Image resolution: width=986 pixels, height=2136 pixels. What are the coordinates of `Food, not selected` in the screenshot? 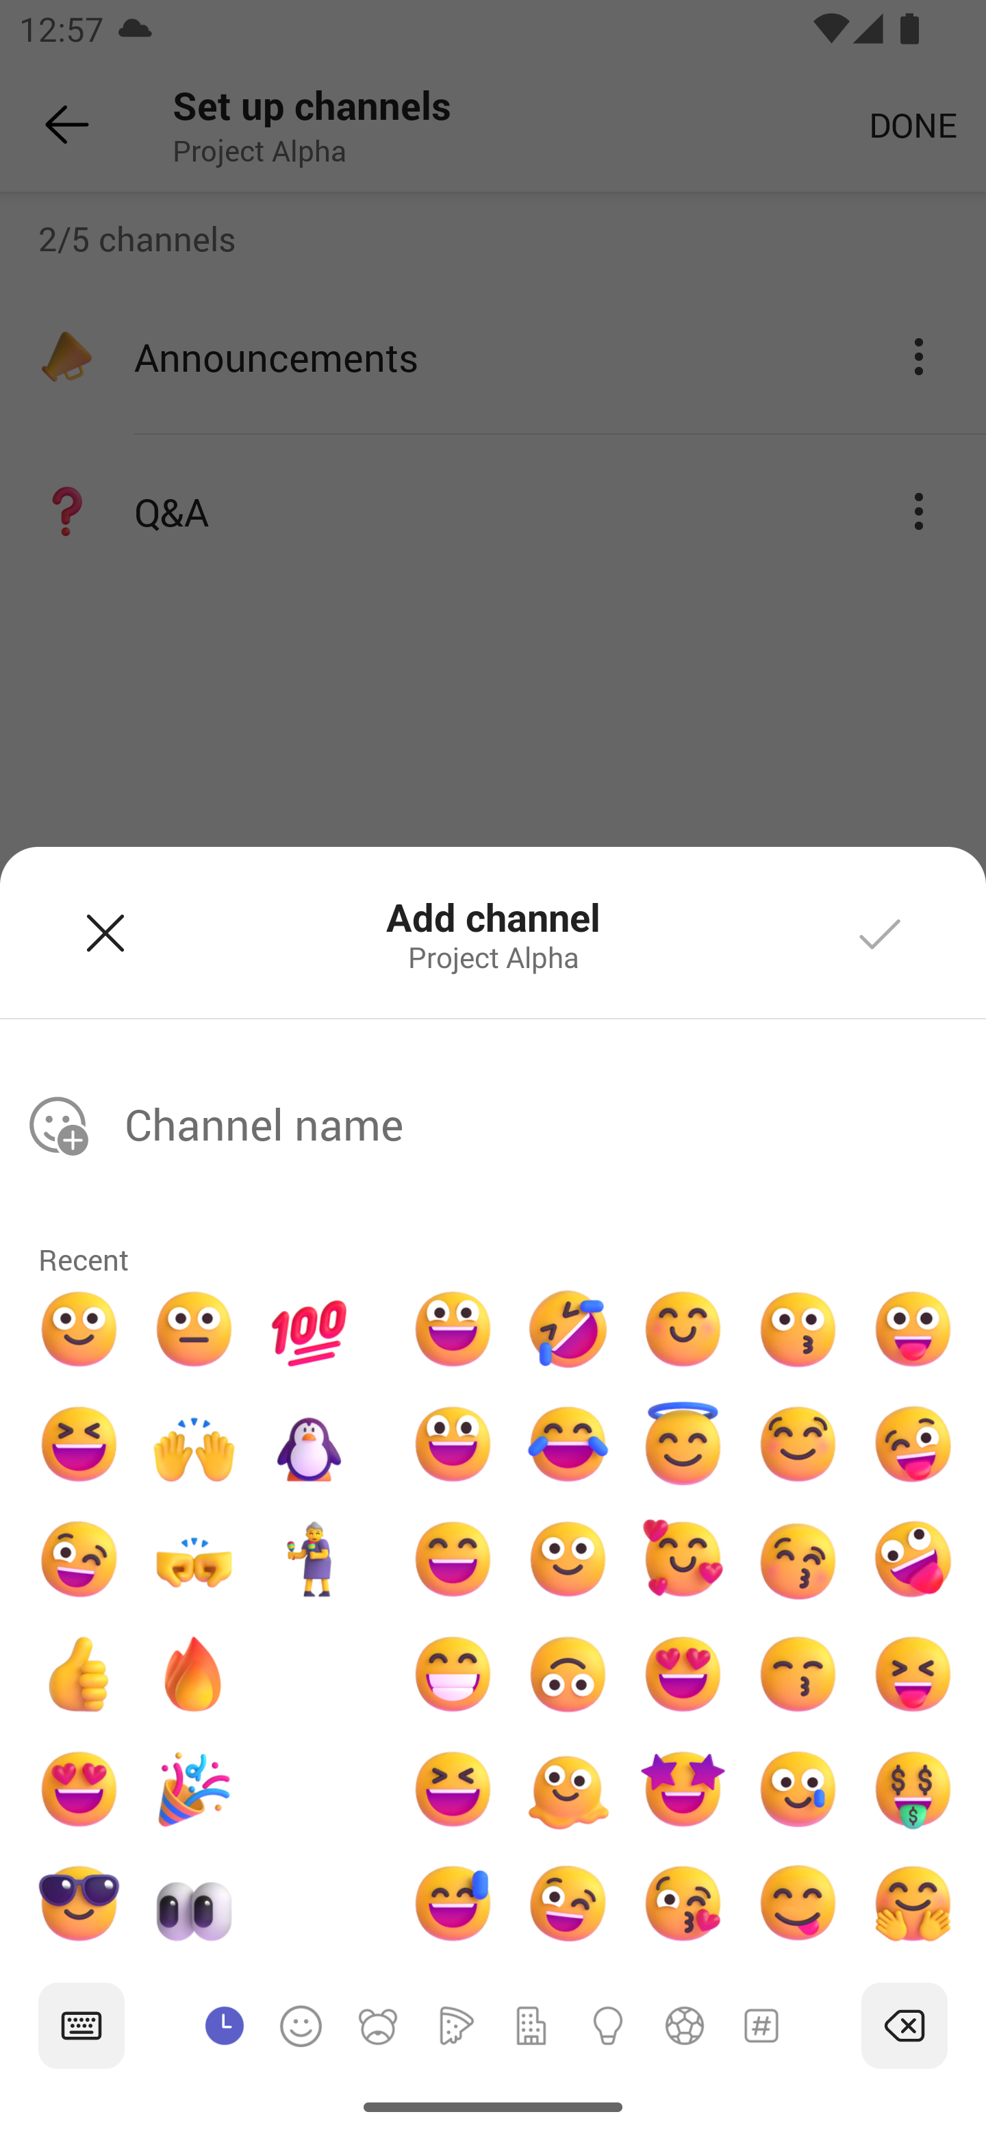 It's located at (455, 2024).